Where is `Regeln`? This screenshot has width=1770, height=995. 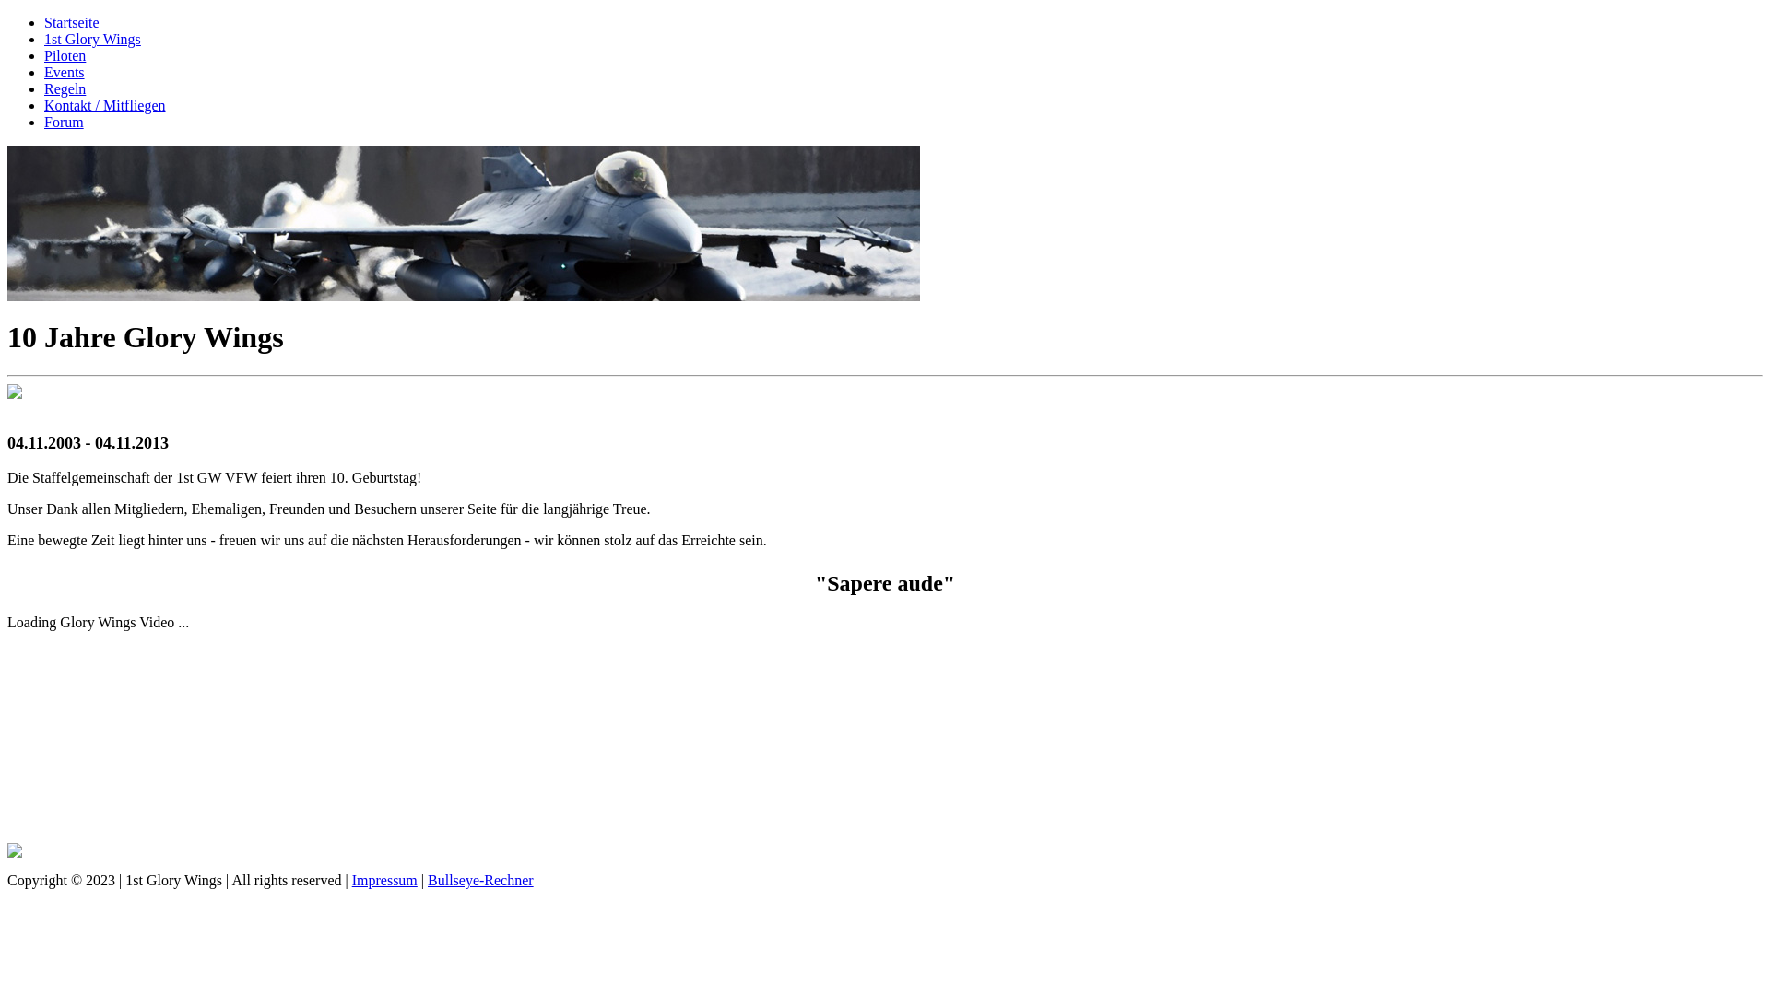 Regeln is located at coordinates (65, 88).